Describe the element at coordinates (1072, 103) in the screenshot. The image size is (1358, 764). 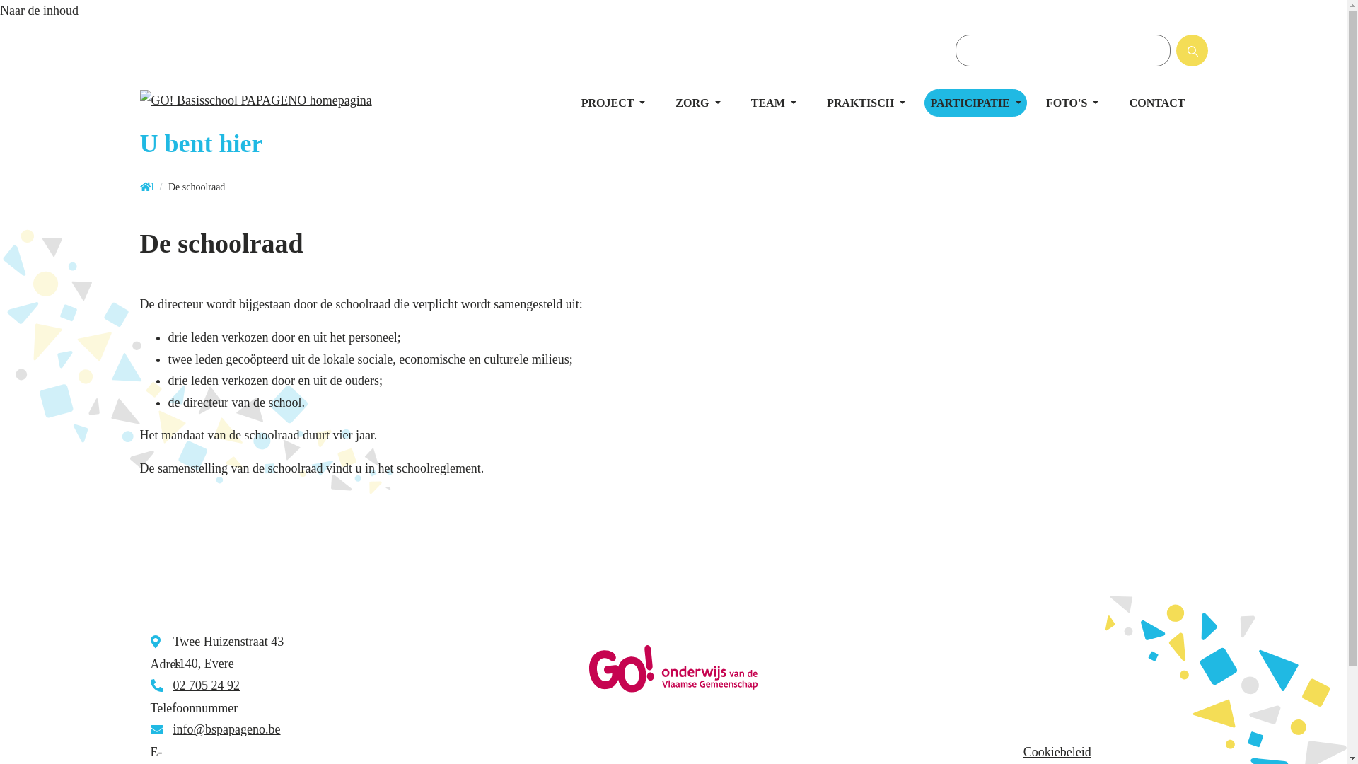
I see `FOTO'S` at that location.